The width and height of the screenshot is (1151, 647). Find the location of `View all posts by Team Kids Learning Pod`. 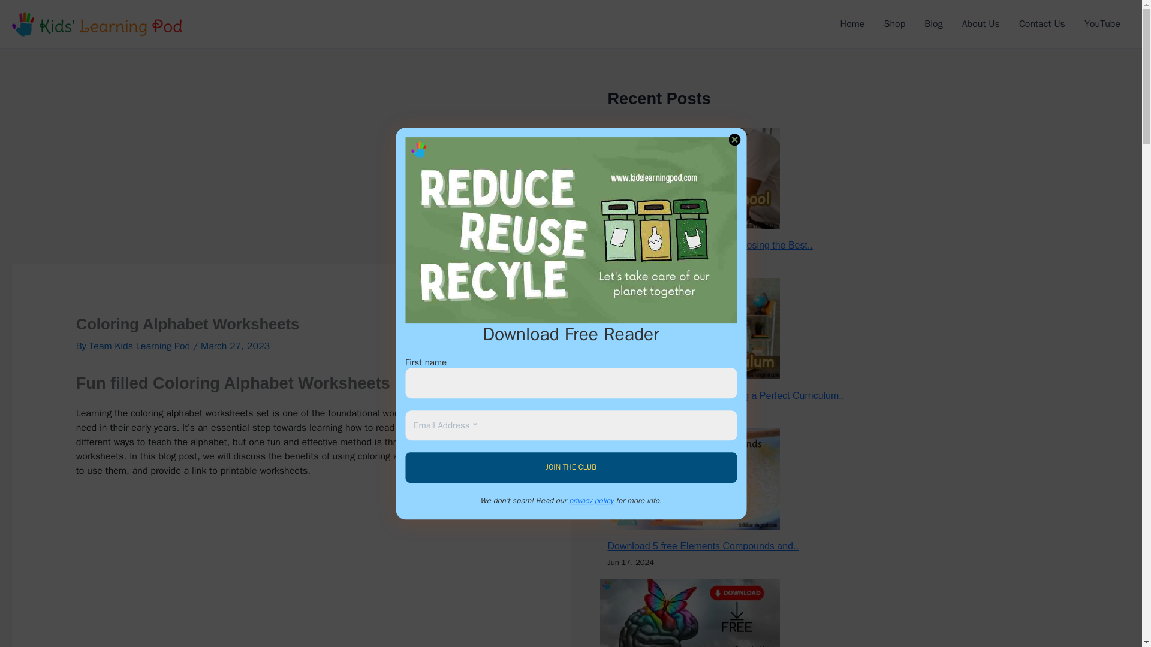

View all posts by Team Kids Learning Pod is located at coordinates (140, 346).